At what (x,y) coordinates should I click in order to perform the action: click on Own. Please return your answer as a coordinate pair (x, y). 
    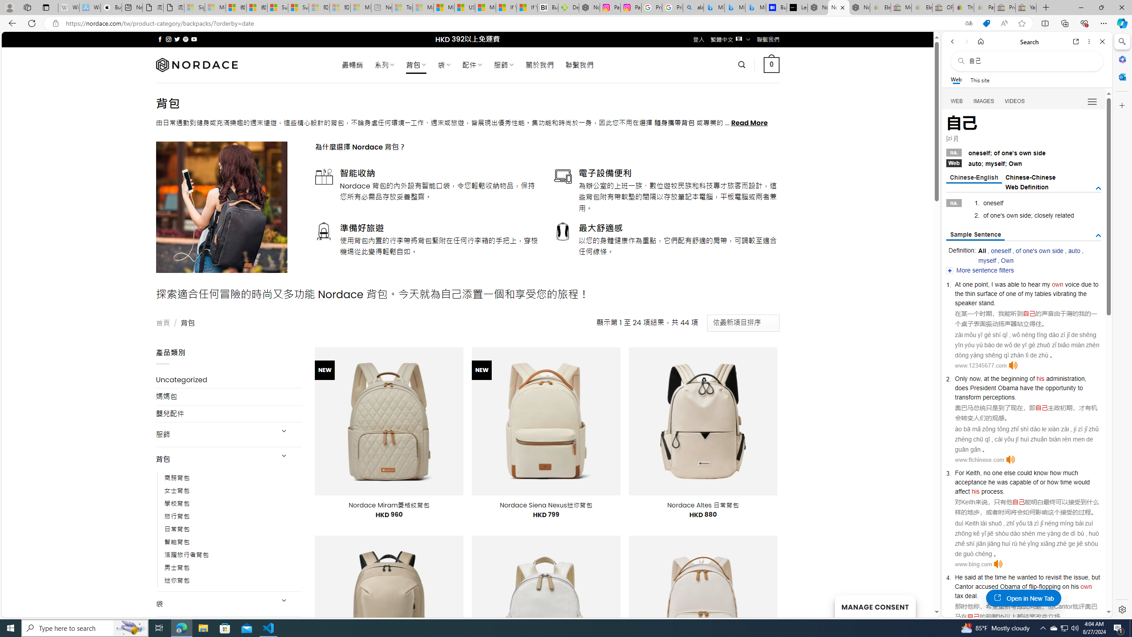
    Looking at the image, I should click on (1007, 260).